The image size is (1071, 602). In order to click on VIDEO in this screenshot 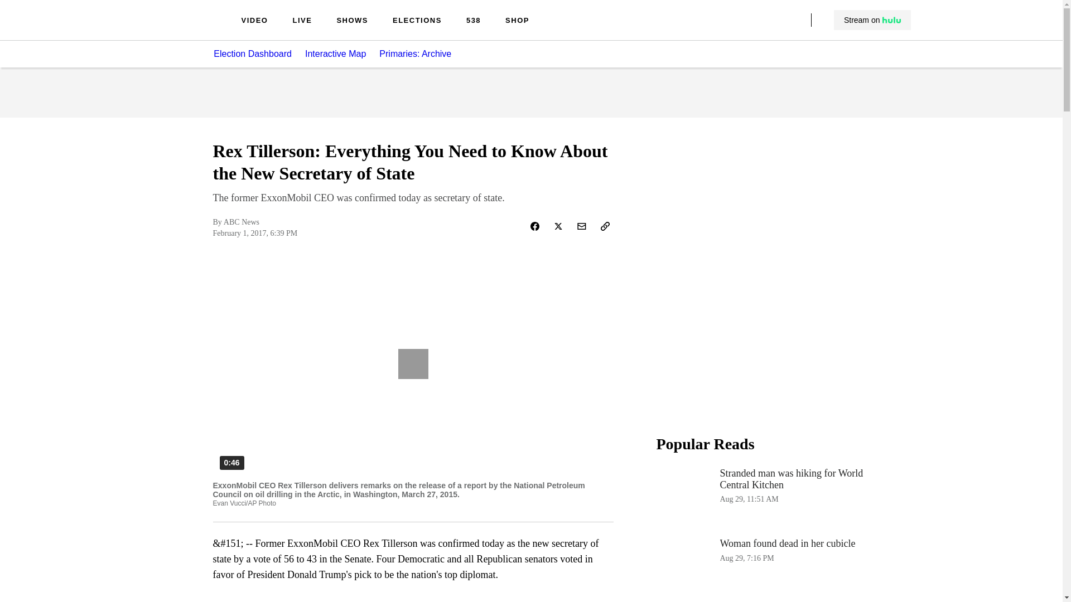, I will do `click(254, 21)`.